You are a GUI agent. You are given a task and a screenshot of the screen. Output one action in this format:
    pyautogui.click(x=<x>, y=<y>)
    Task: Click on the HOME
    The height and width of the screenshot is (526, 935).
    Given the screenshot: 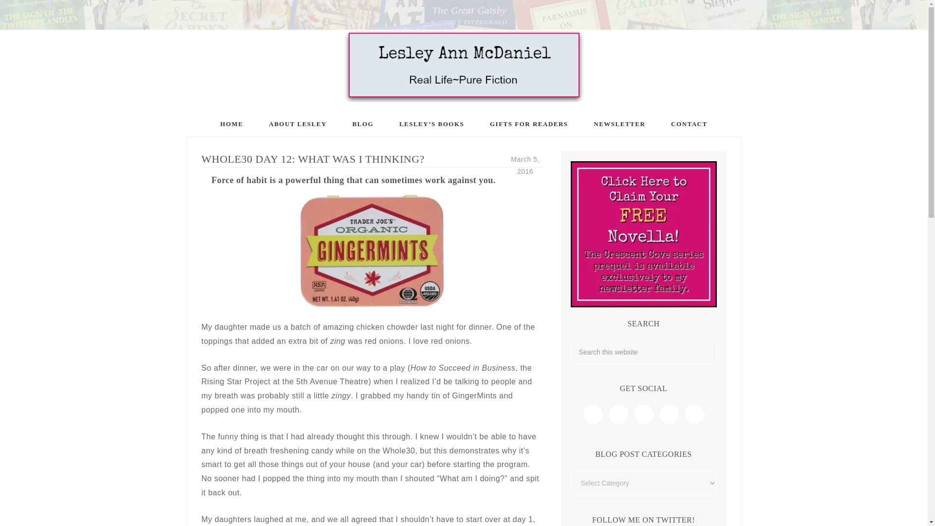 What is the action you would take?
    pyautogui.click(x=231, y=124)
    